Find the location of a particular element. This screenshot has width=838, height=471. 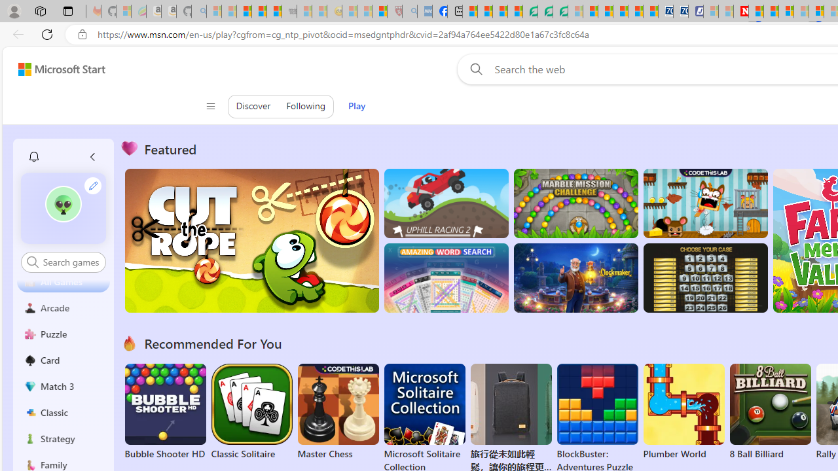

The Weather Channel - MSN is located at coordinates (244, 12).